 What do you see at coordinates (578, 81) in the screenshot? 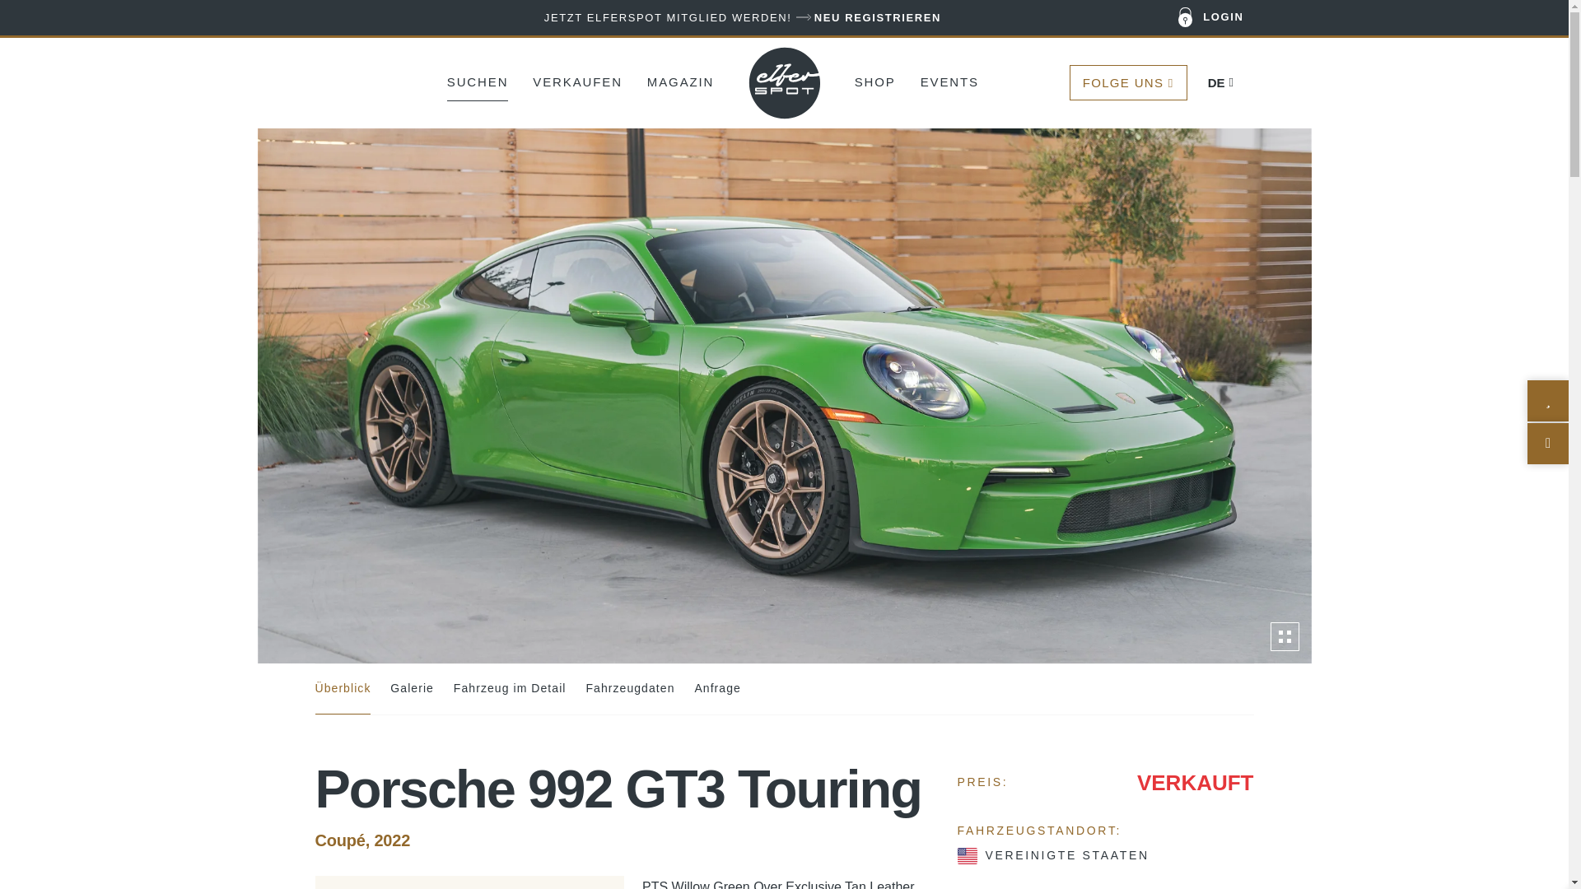
I see `VERKAUFEN` at bounding box center [578, 81].